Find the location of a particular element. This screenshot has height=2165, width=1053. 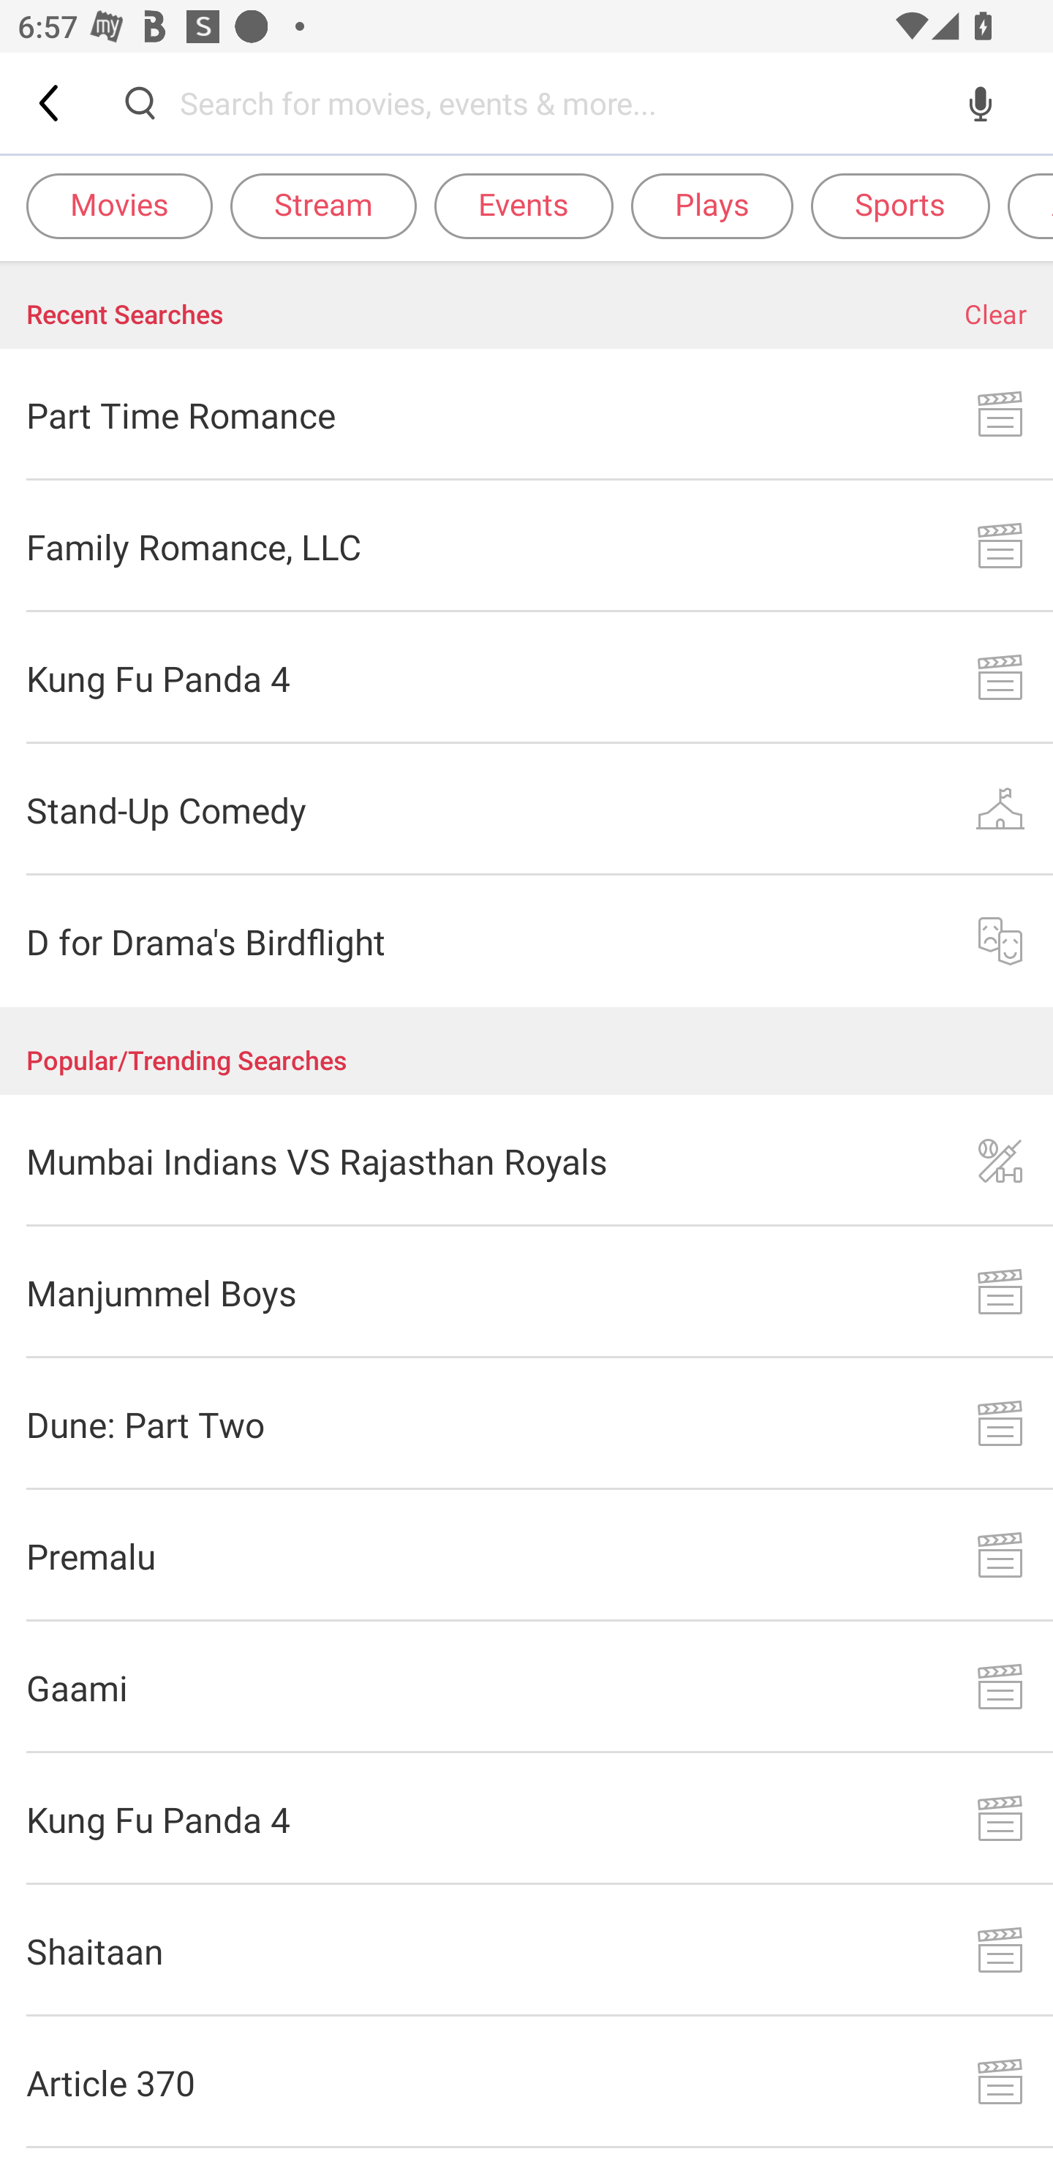

Search for movies, events & more... is located at coordinates (560, 102).